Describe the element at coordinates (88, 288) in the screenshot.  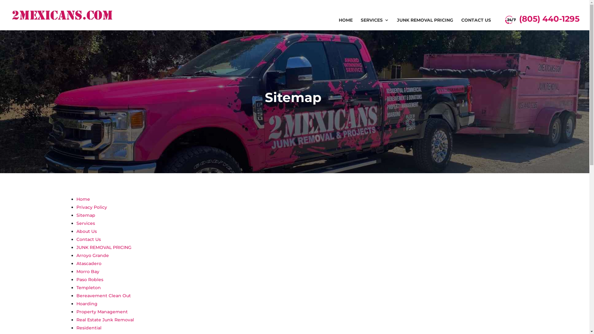
I see `Templeton` at that location.